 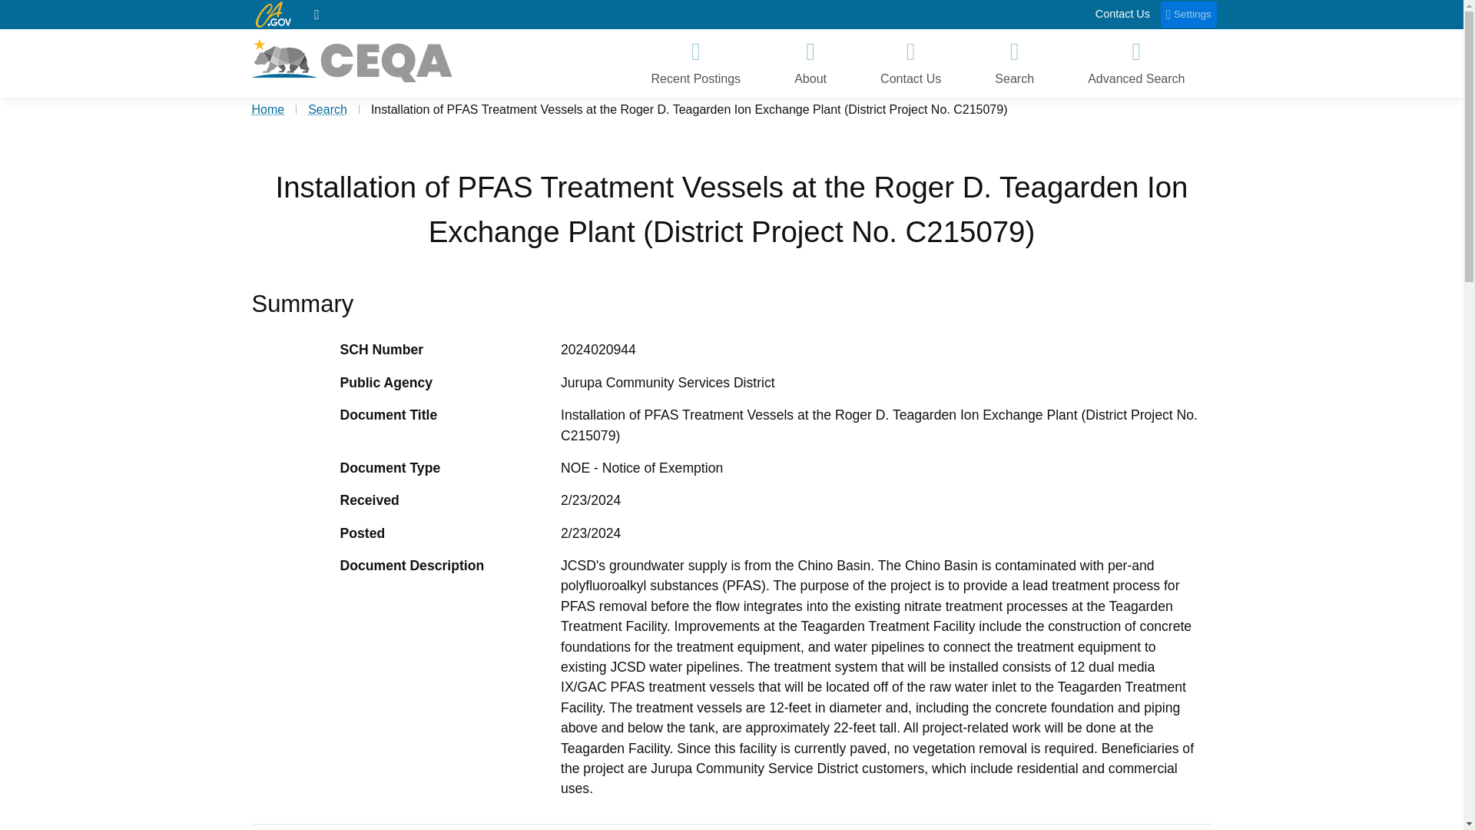 What do you see at coordinates (1014, 63) in the screenshot?
I see `Search` at bounding box center [1014, 63].